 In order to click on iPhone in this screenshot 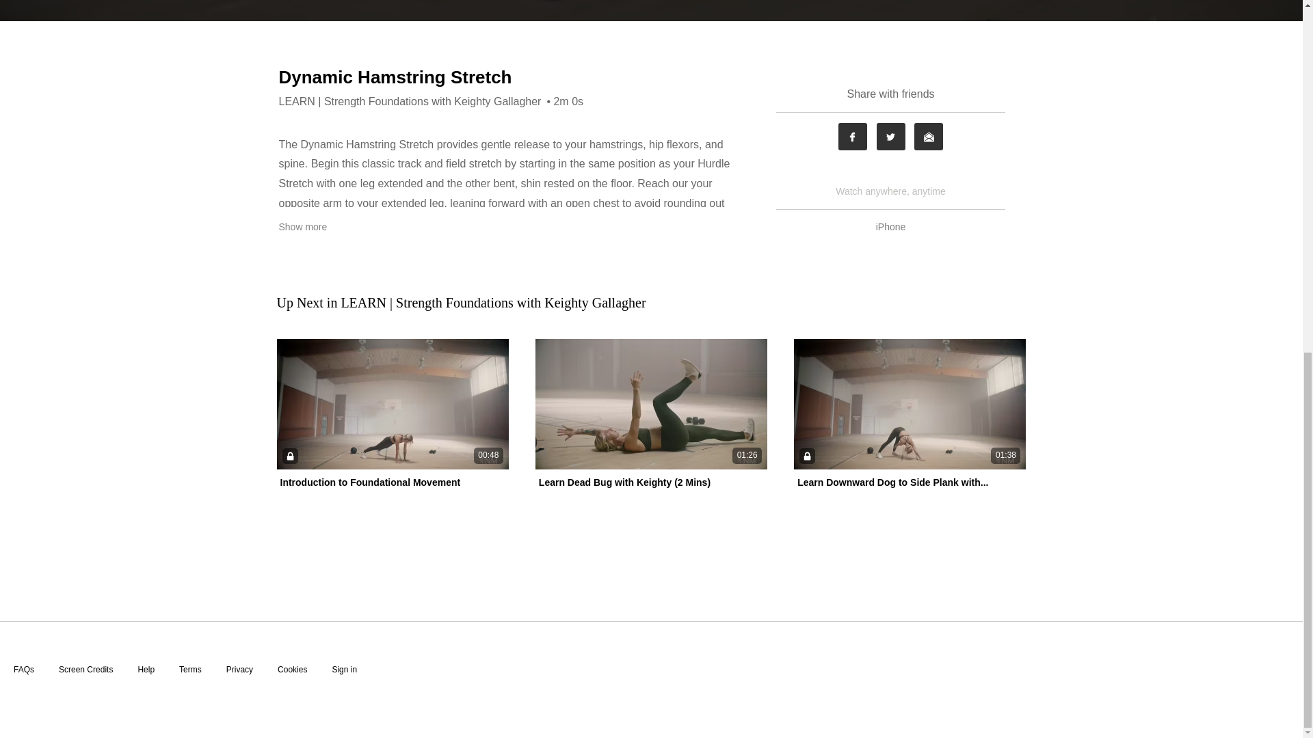, I will do `click(891, 227)`.